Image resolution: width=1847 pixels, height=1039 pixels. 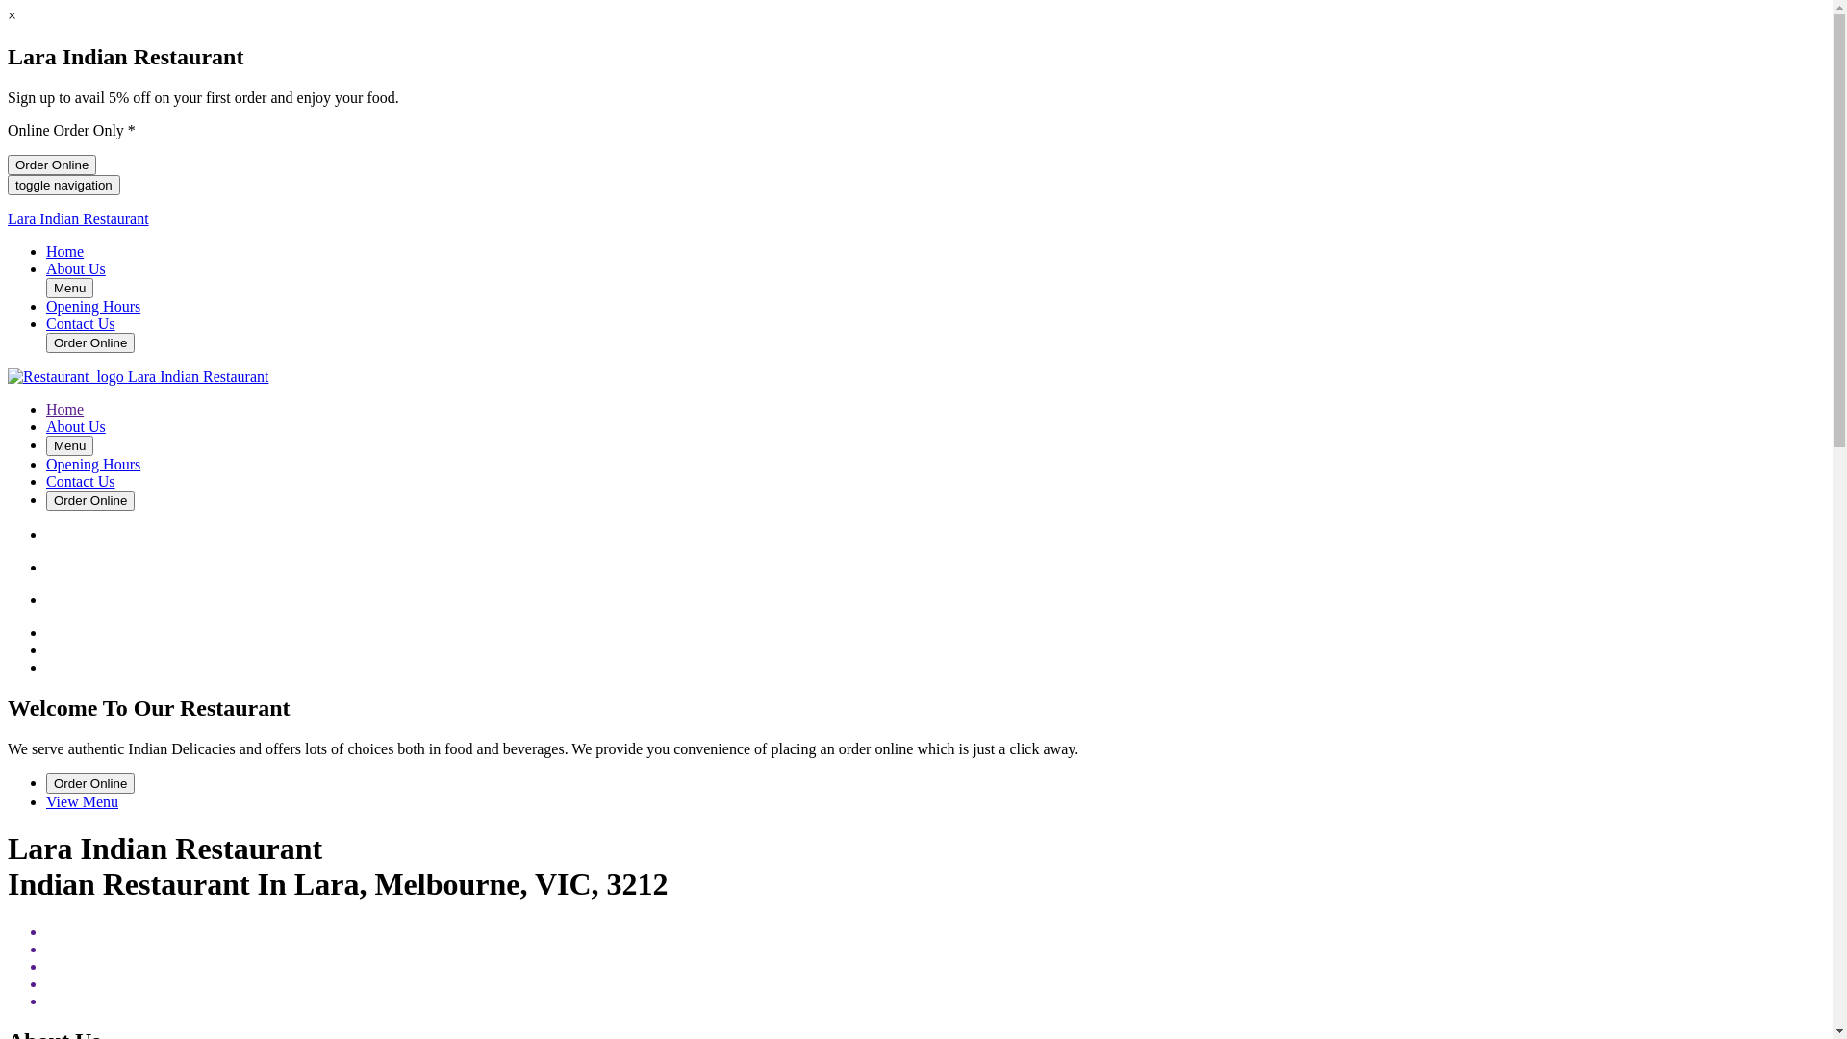 What do you see at coordinates (65, 410) in the screenshot?
I see `Home` at bounding box center [65, 410].